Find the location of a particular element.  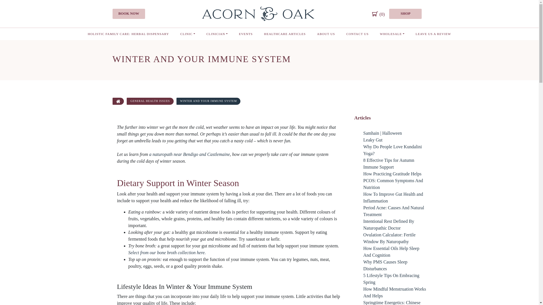

CLINIC is located at coordinates (188, 34).